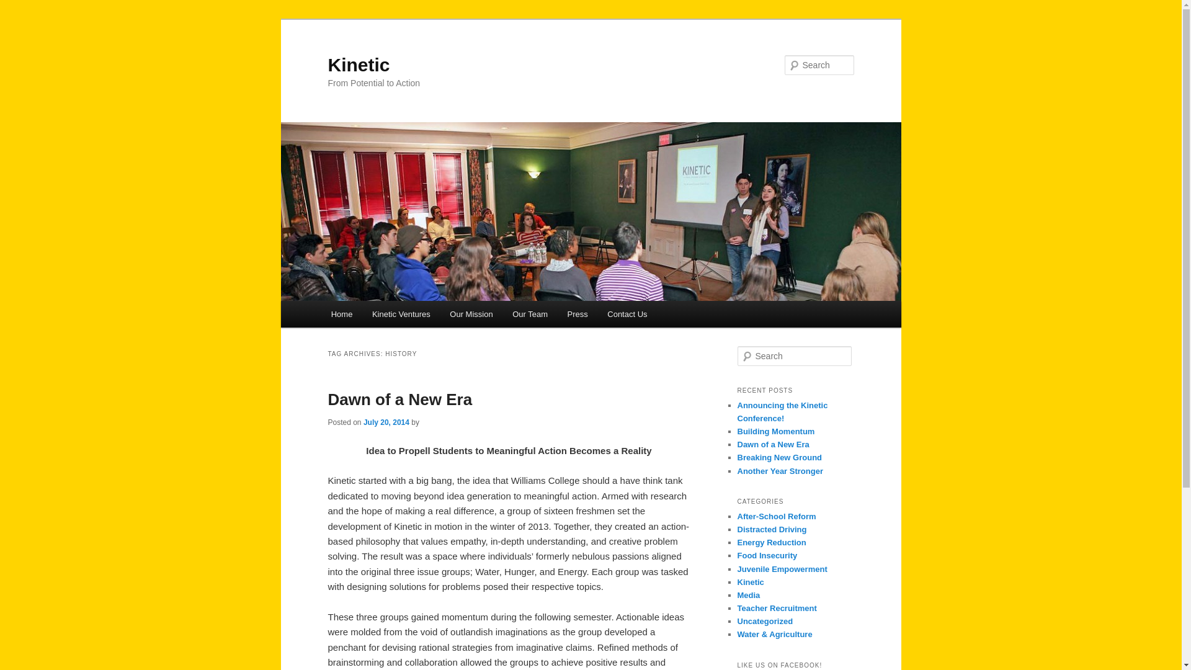 The height and width of the screenshot is (670, 1191). Describe the element at coordinates (772, 529) in the screenshot. I see `Distracted Driving` at that location.